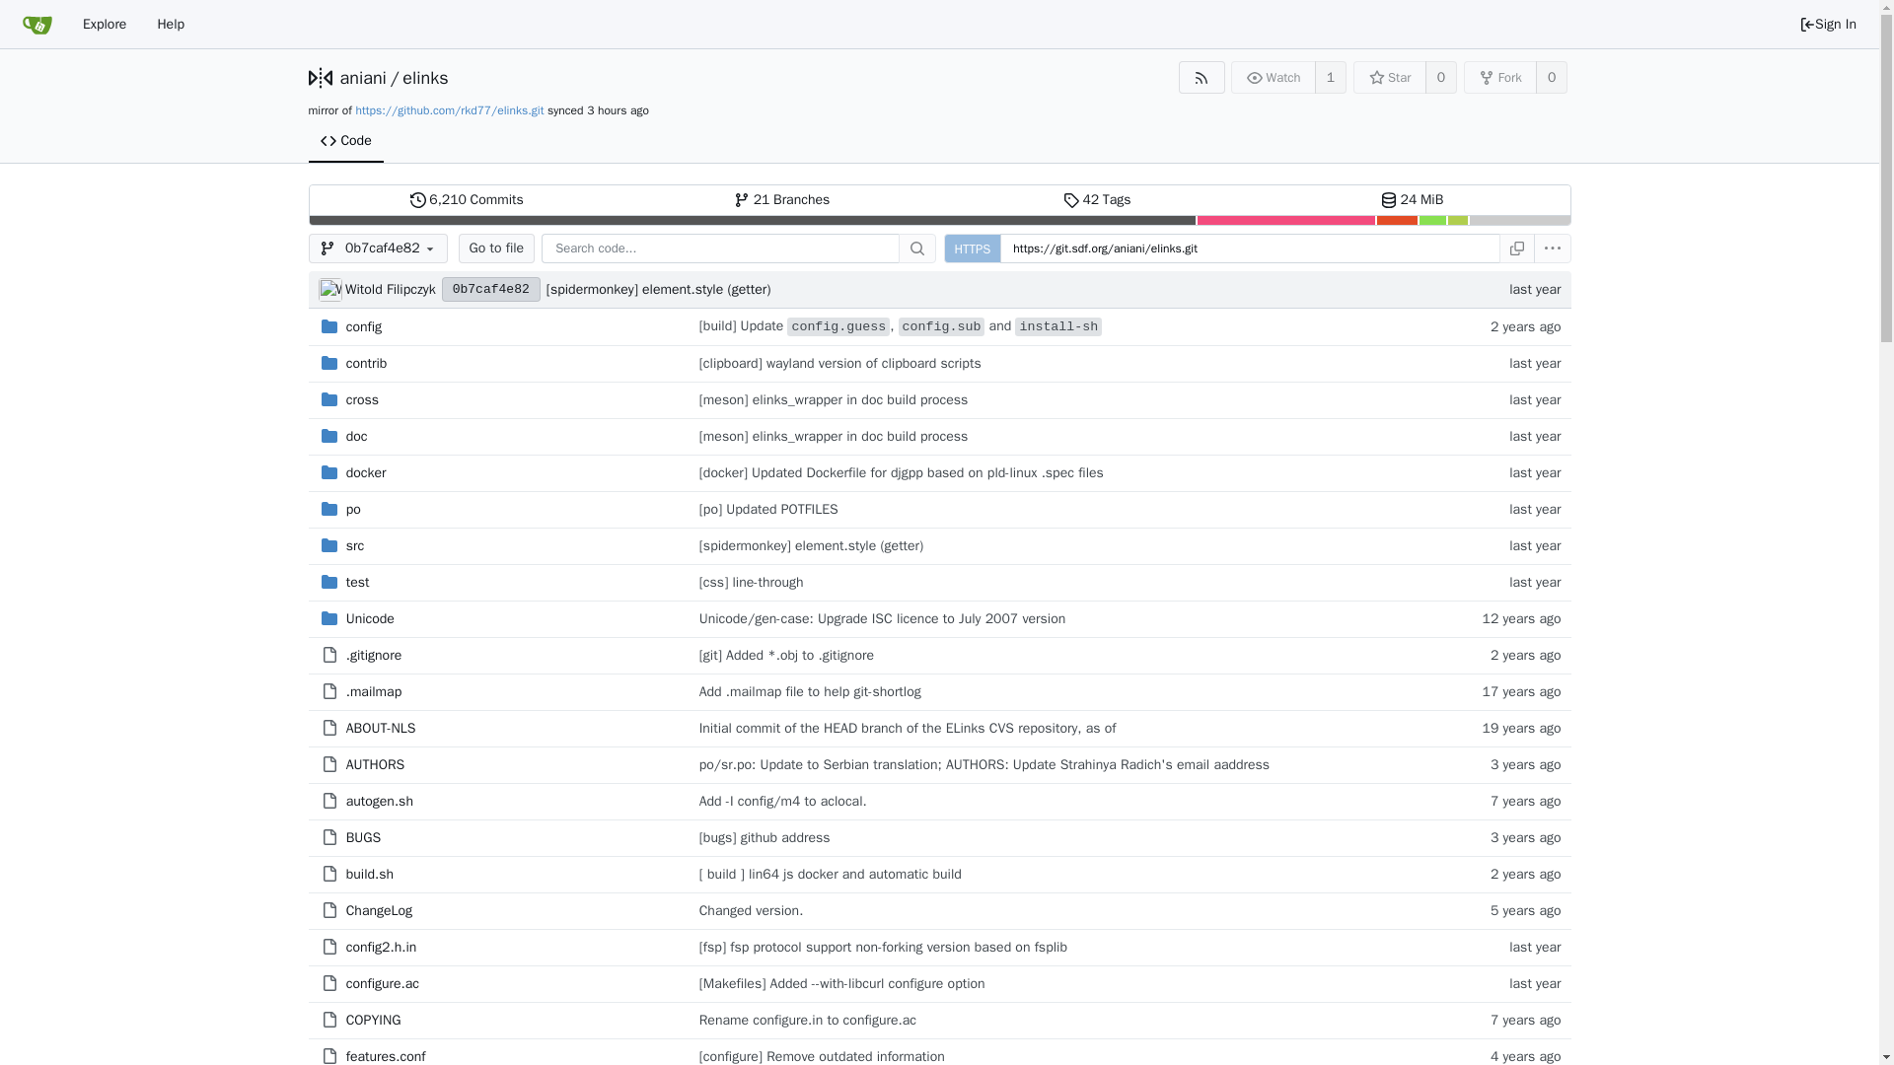 Image resolution: width=1894 pixels, height=1065 pixels. I want to click on Witold Filipczyk, so click(364, 326).